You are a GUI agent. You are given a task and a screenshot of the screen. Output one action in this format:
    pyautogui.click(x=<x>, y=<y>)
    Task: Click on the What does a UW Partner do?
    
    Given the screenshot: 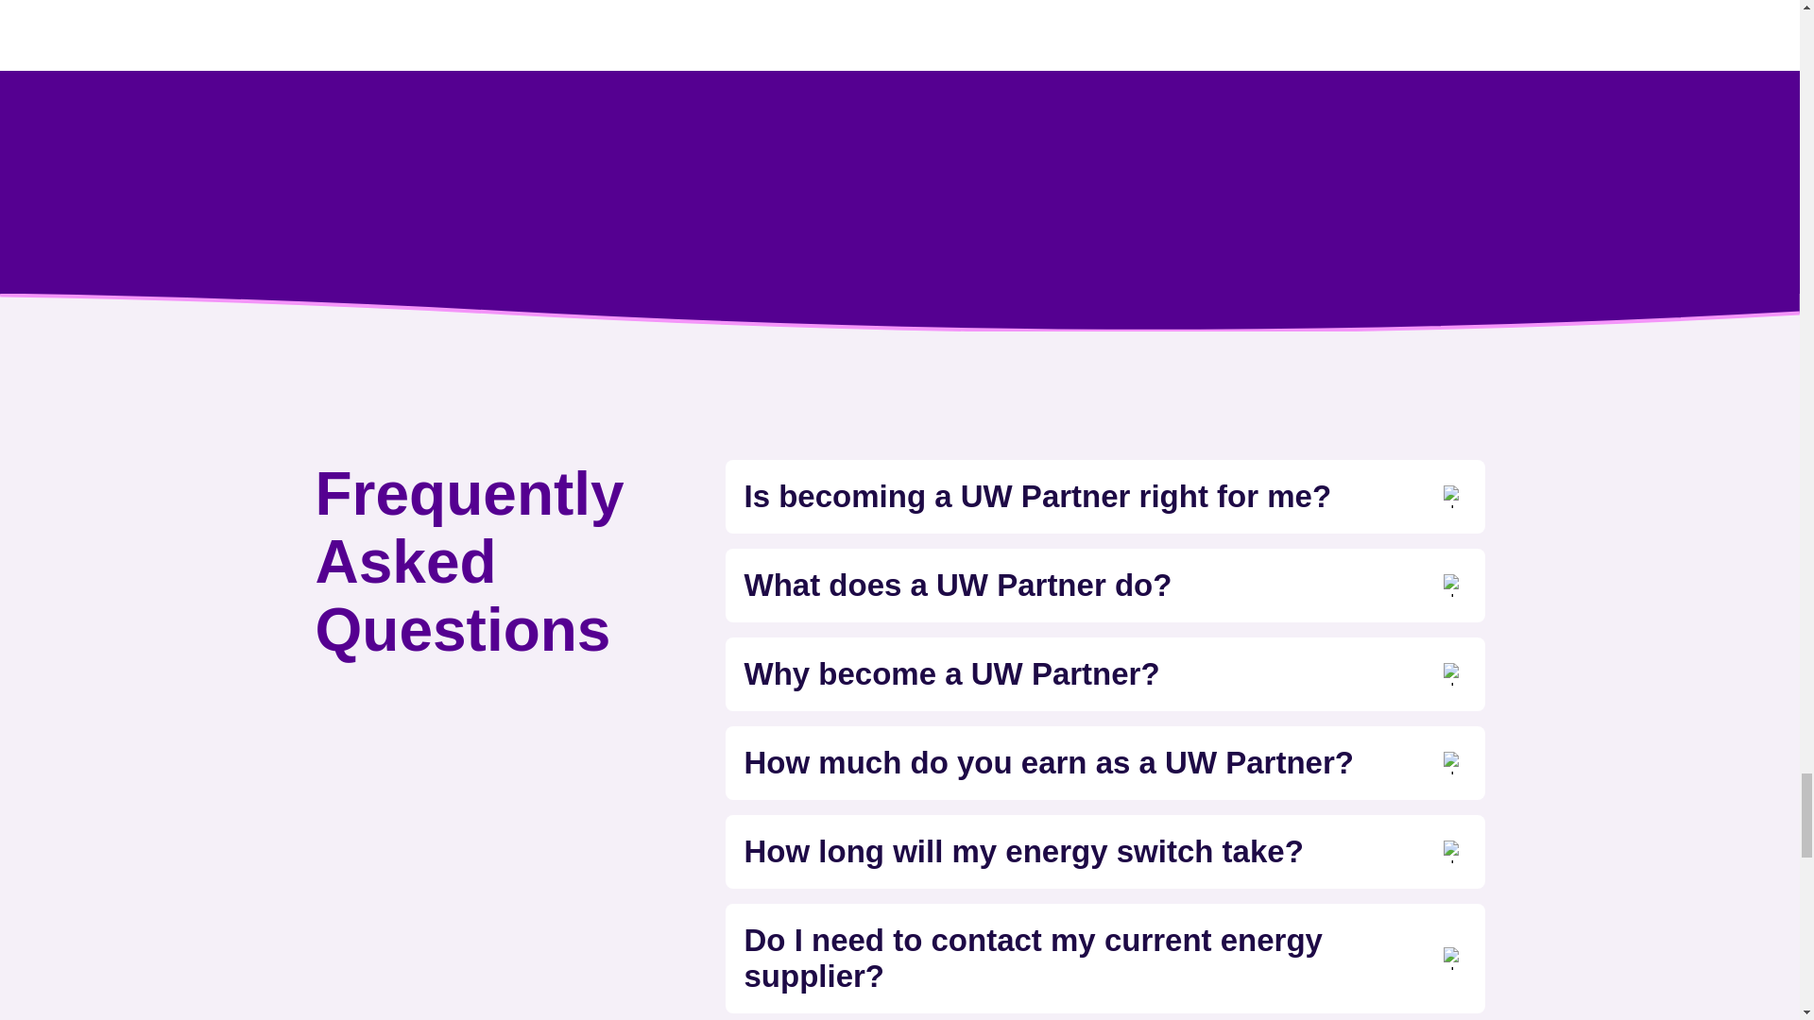 What is the action you would take?
    pyautogui.click(x=1104, y=586)
    